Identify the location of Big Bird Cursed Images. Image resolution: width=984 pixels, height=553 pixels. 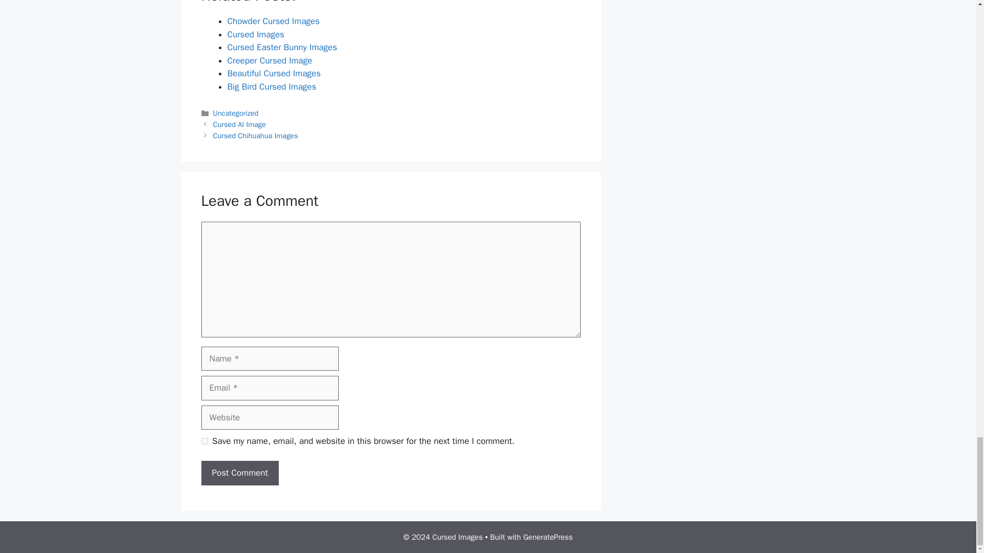
(272, 87).